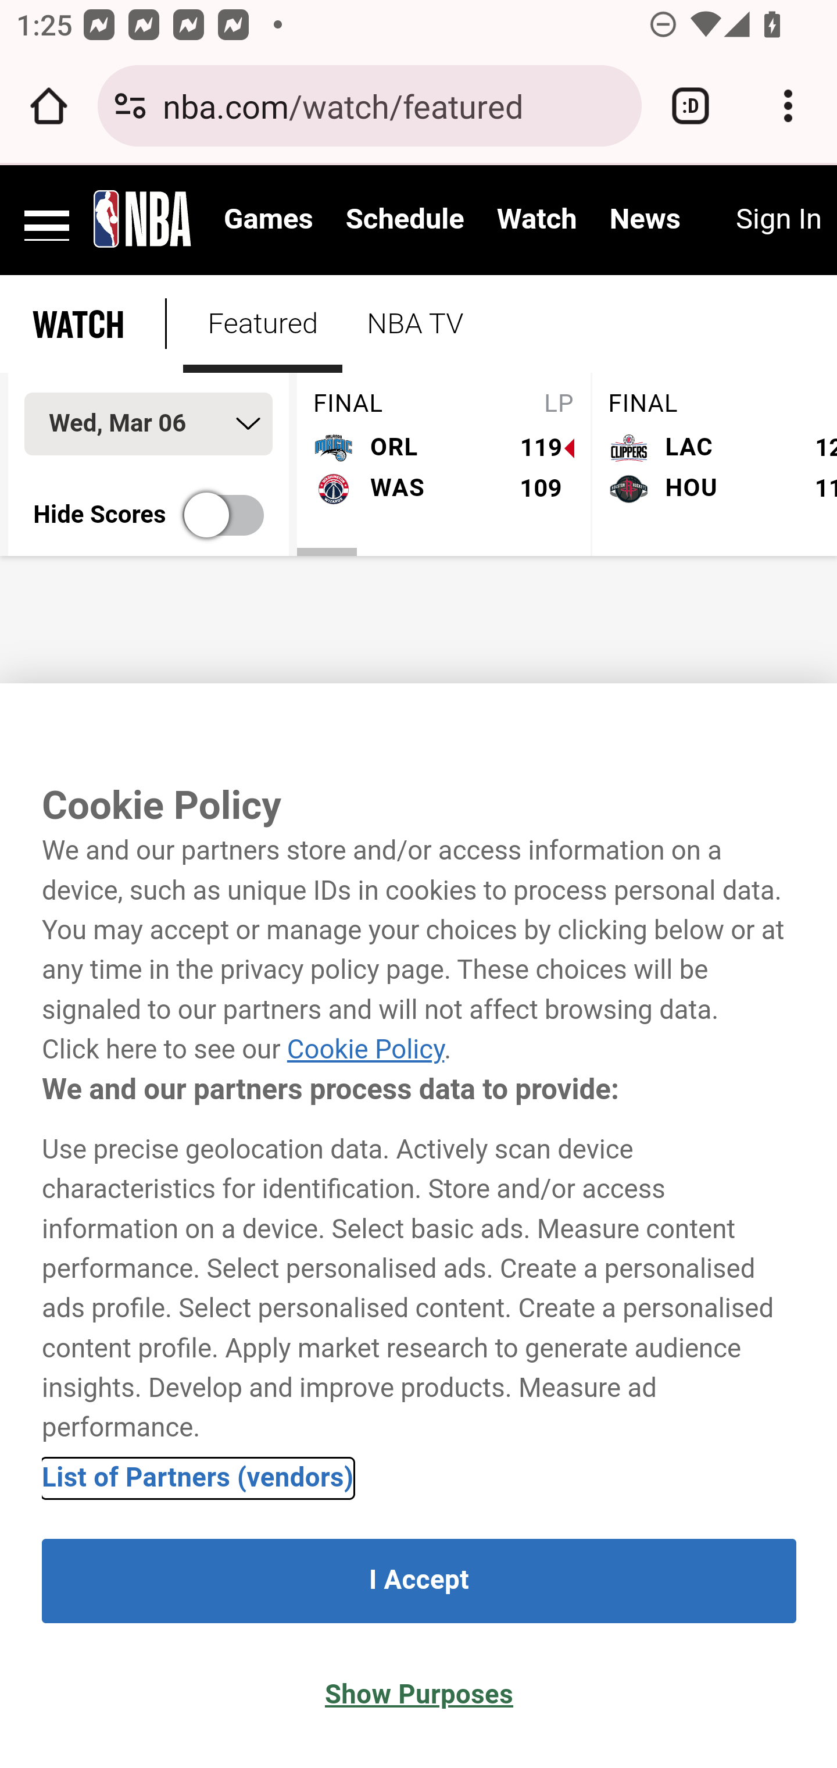 The image size is (837, 1768). I want to click on Schedule, so click(405, 220).